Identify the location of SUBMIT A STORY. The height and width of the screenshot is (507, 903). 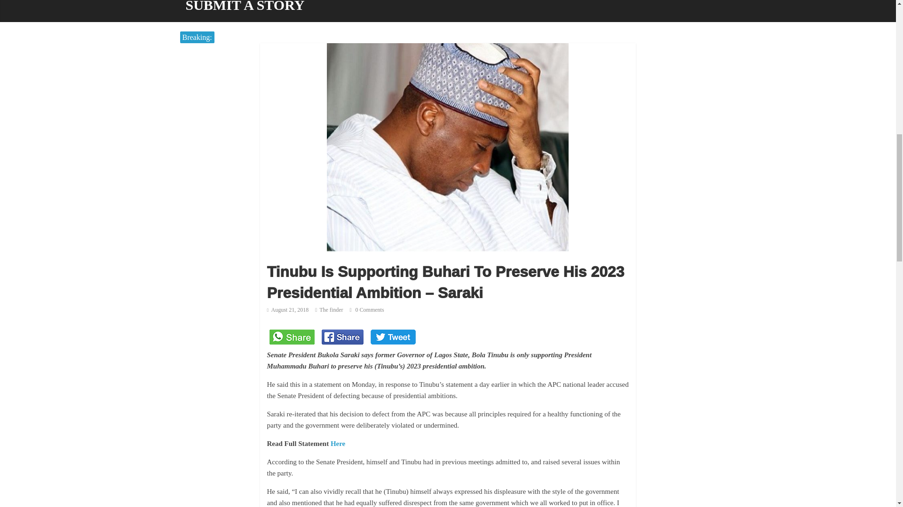
(245, 11).